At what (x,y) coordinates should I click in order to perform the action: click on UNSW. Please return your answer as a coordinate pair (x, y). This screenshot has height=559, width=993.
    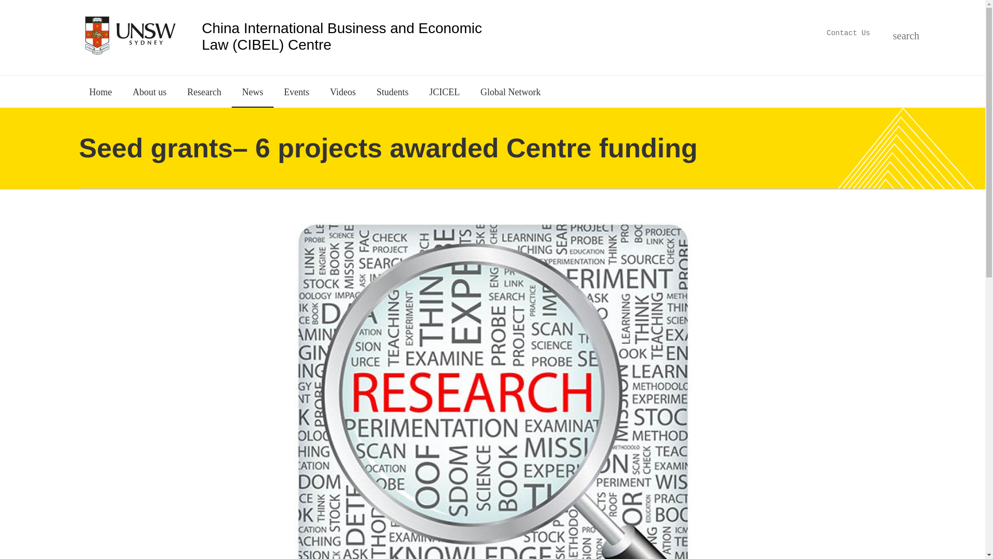
    Looking at the image, I should click on (129, 34).